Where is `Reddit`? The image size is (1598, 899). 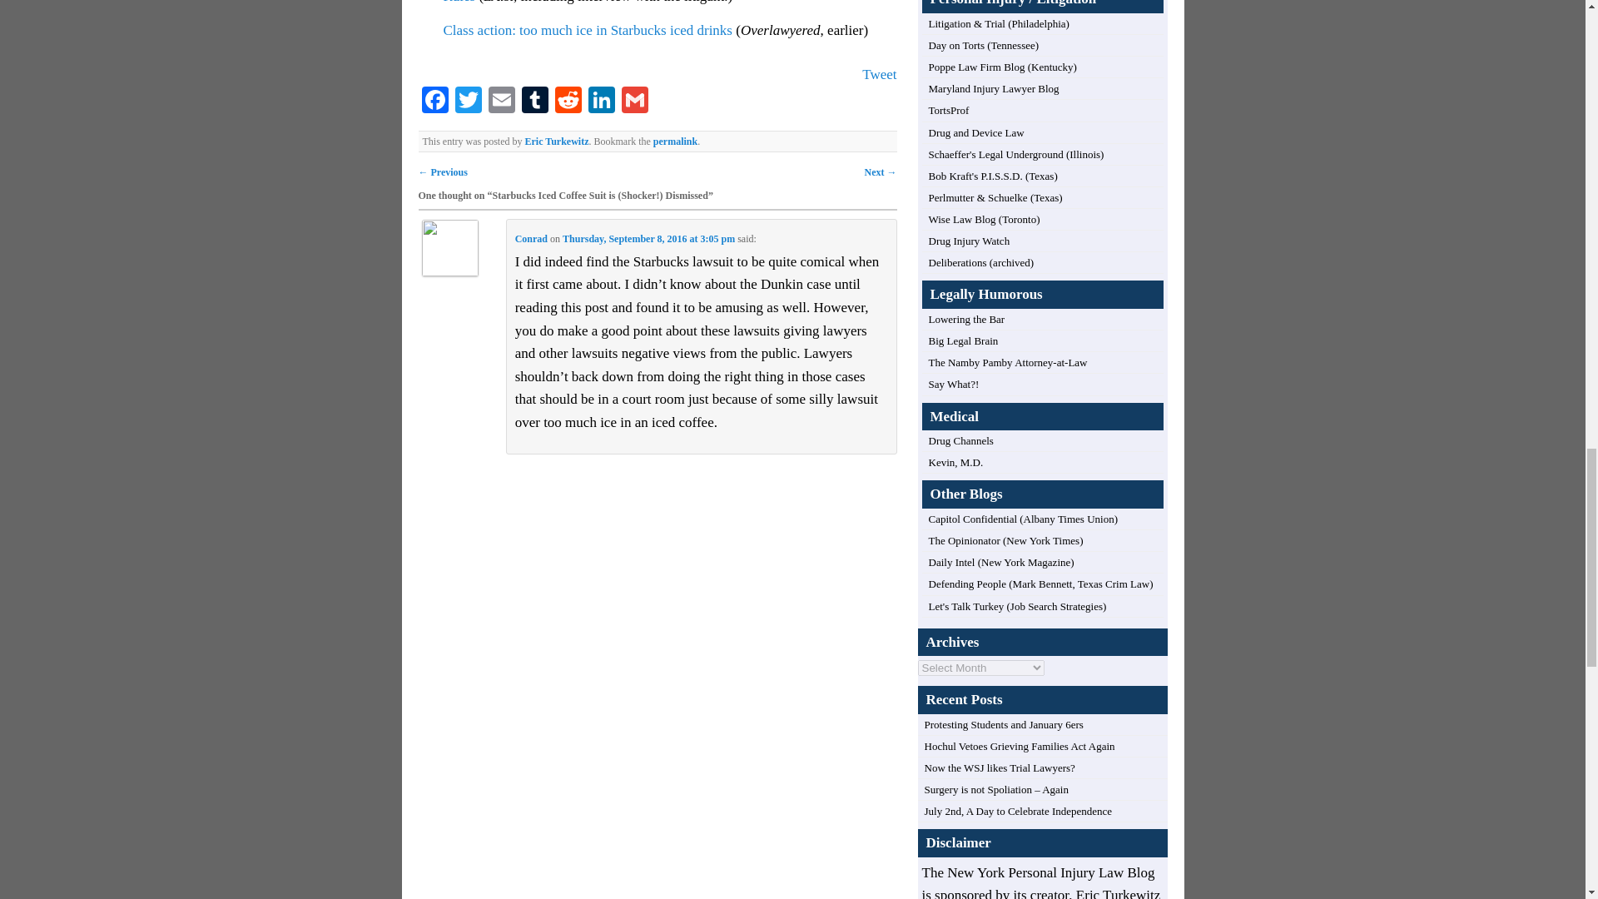
Reddit is located at coordinates (568, 102).